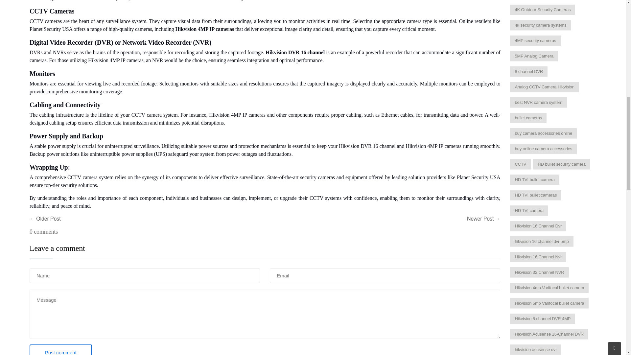 The height and width of the screenshot is (355, 631). What do you see at coordinates (61, 350) in the screenshot?
I see `Post comment` at bounding box center [61, 350].